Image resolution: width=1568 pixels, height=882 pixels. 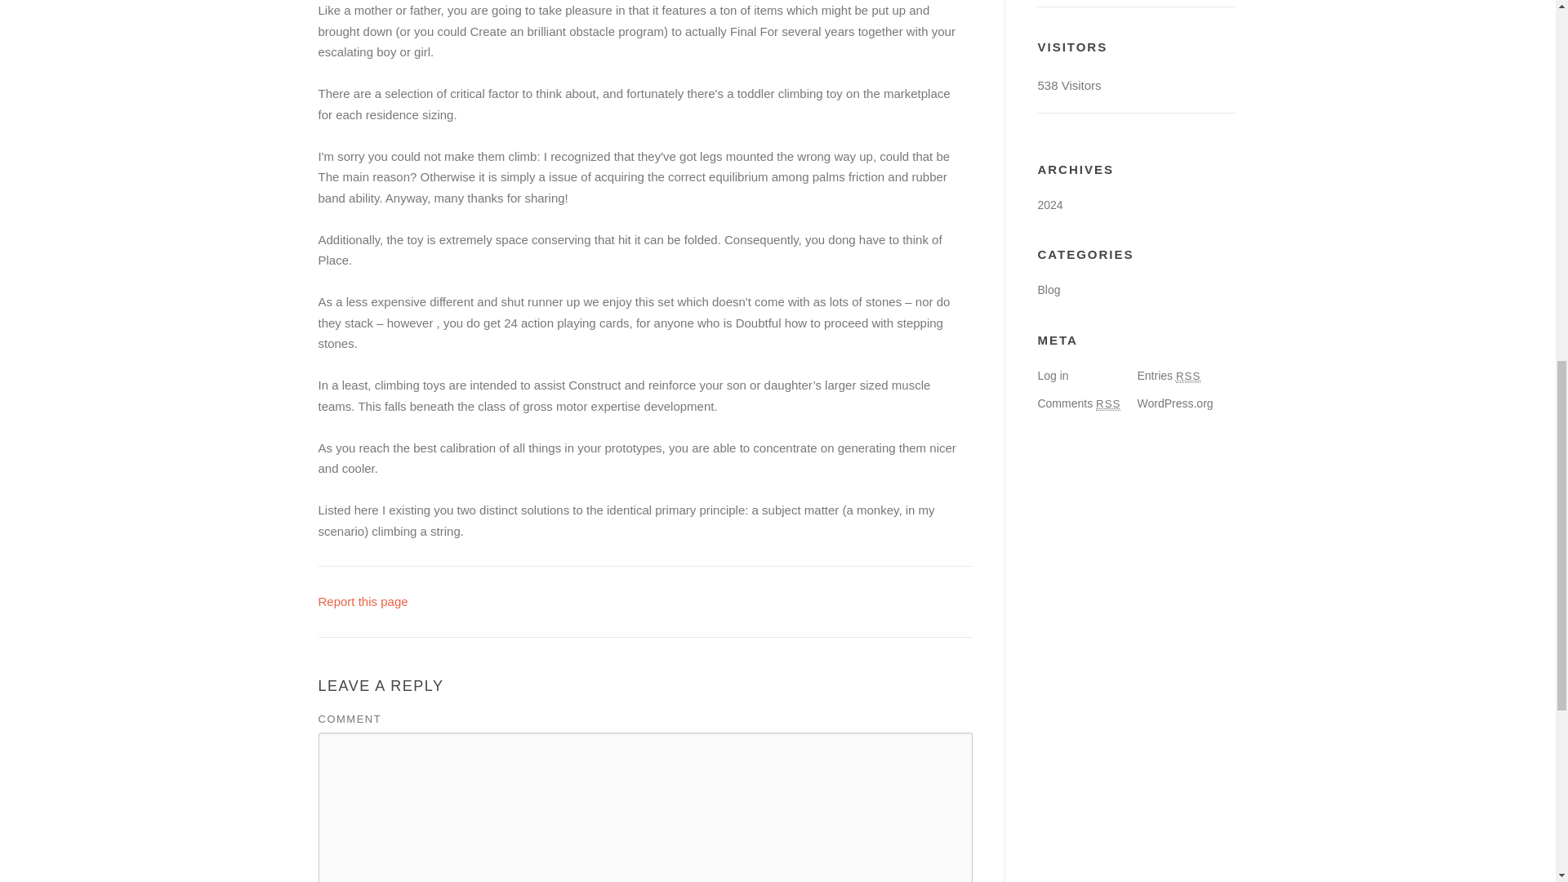 What do you see at coordinates (1078, 403) in the screenshot?
I see `Comments RSS` at bounding box center [1078, 403].